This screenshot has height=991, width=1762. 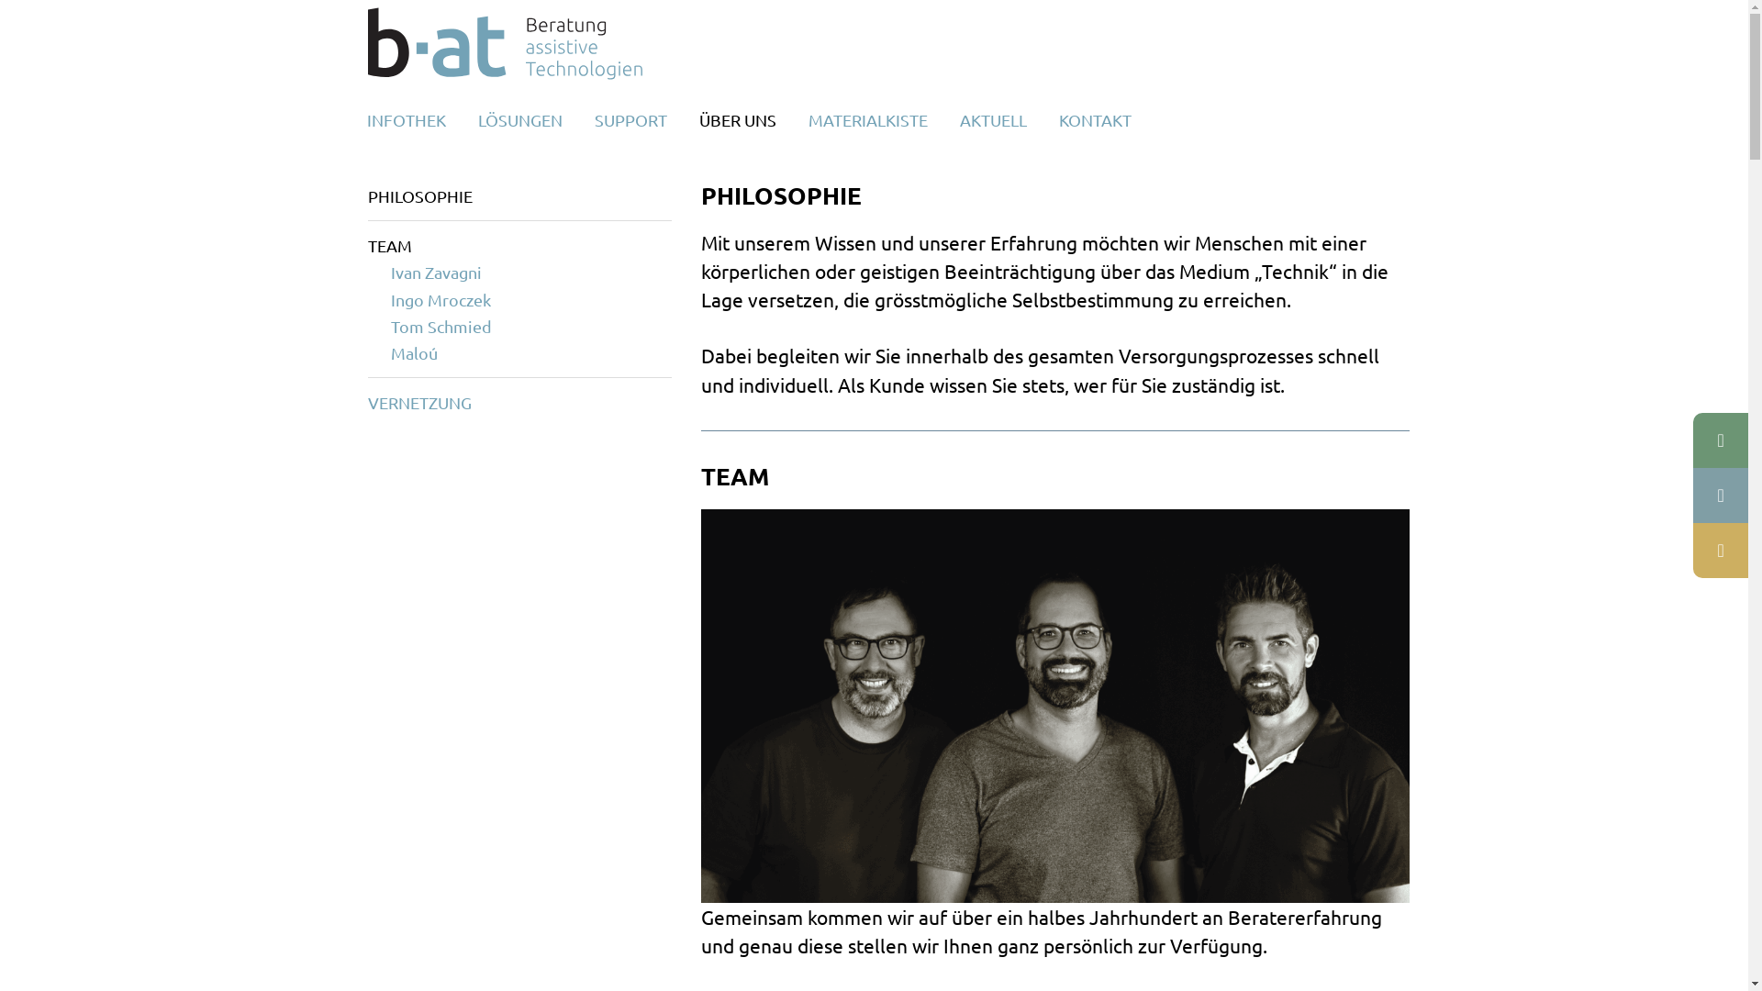 What do you see at coordinates (868, 120) in the screenshot?
I see `MATERIALKISTE` at bounding box center [868, 120].